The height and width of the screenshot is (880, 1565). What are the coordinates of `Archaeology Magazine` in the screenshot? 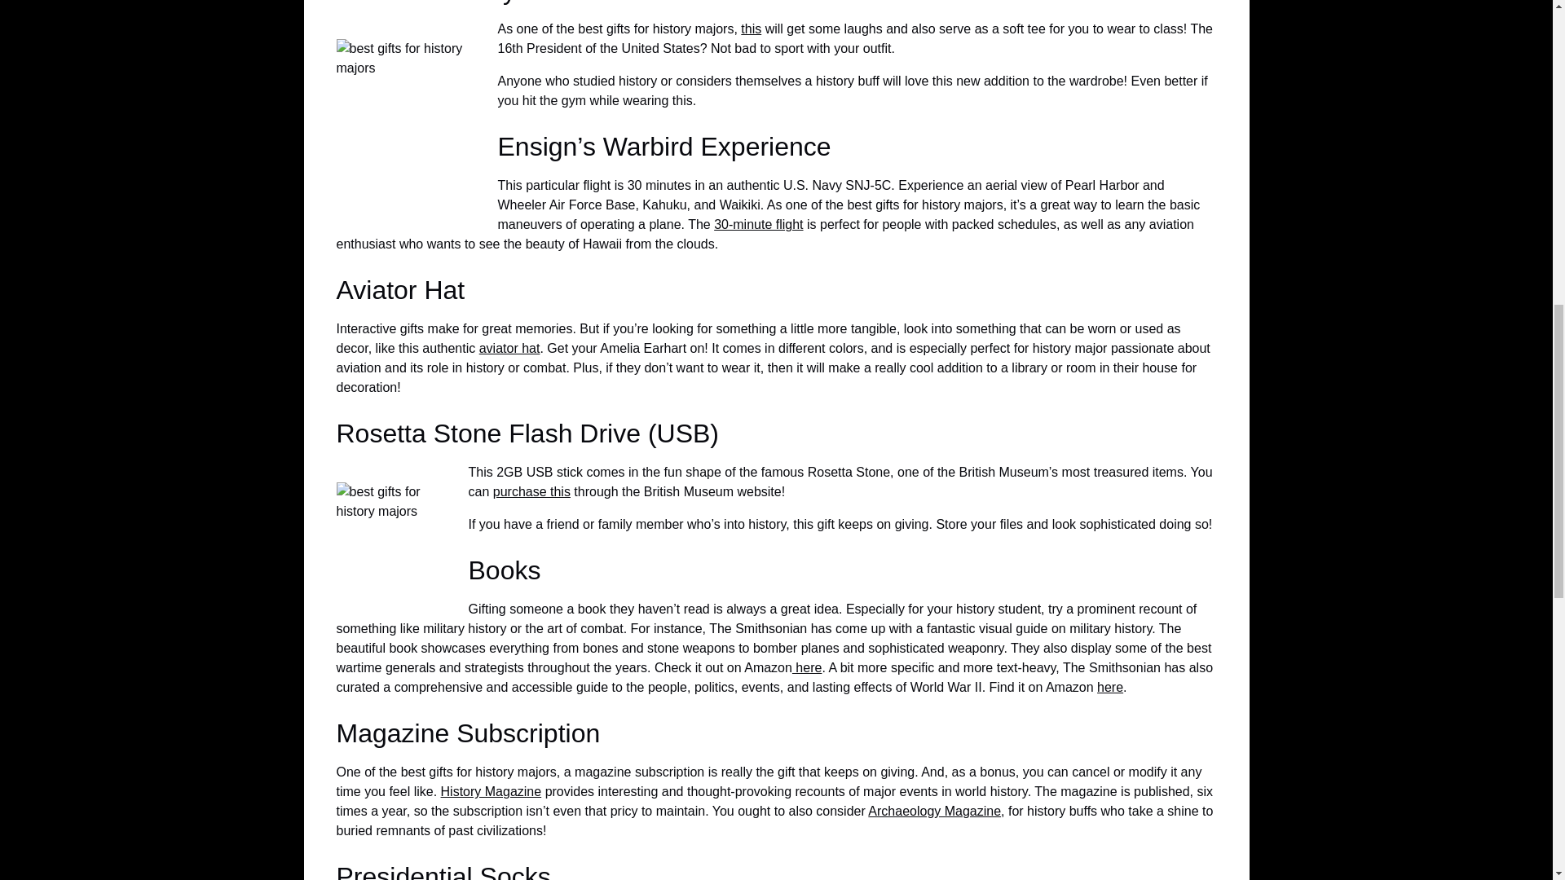 It's located at (934, 812).